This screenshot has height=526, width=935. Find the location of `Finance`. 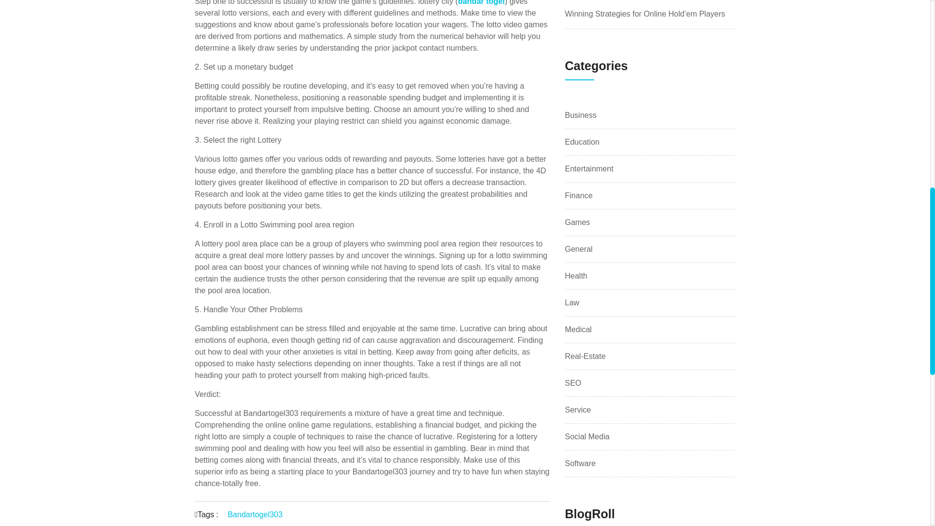

Finance is located at coordinates (579, 195).